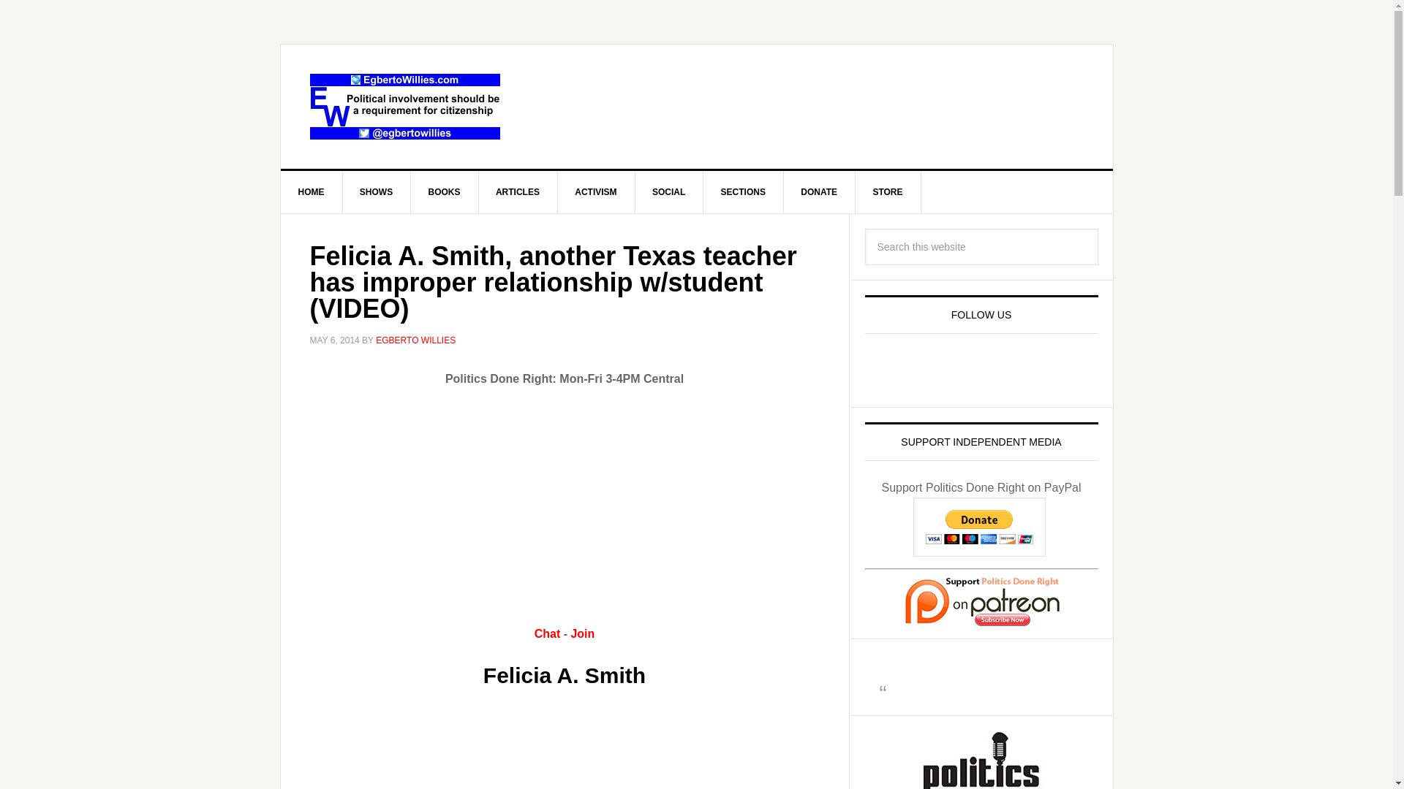 The height and width of the screenshot is (789, 1404). I want to click on BOOKS, so click(445, 191).